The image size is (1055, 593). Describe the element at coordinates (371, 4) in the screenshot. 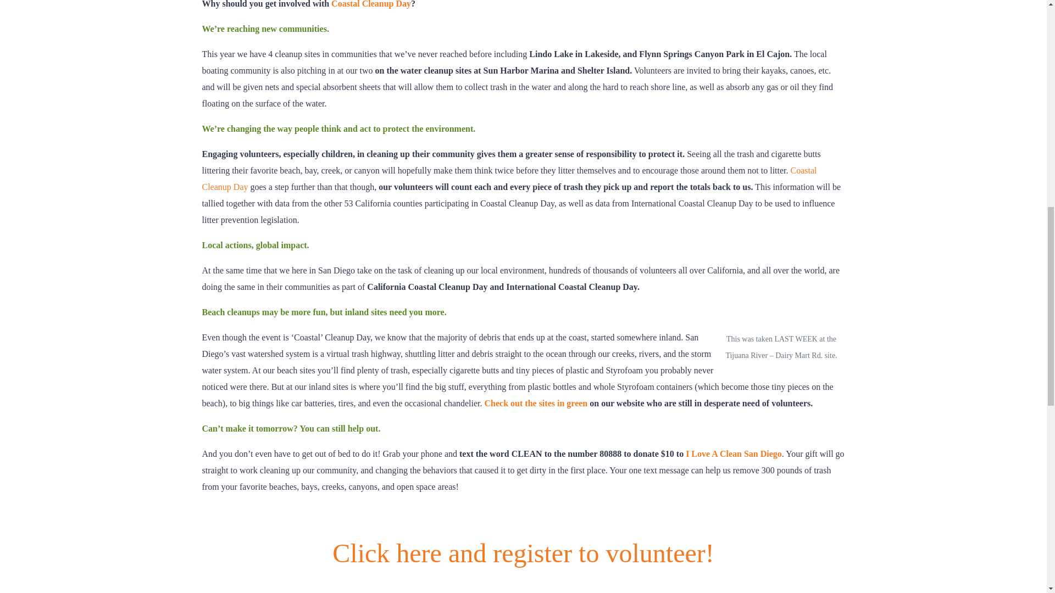

I see `Coastal Cleanup Day San Diego` at that location.